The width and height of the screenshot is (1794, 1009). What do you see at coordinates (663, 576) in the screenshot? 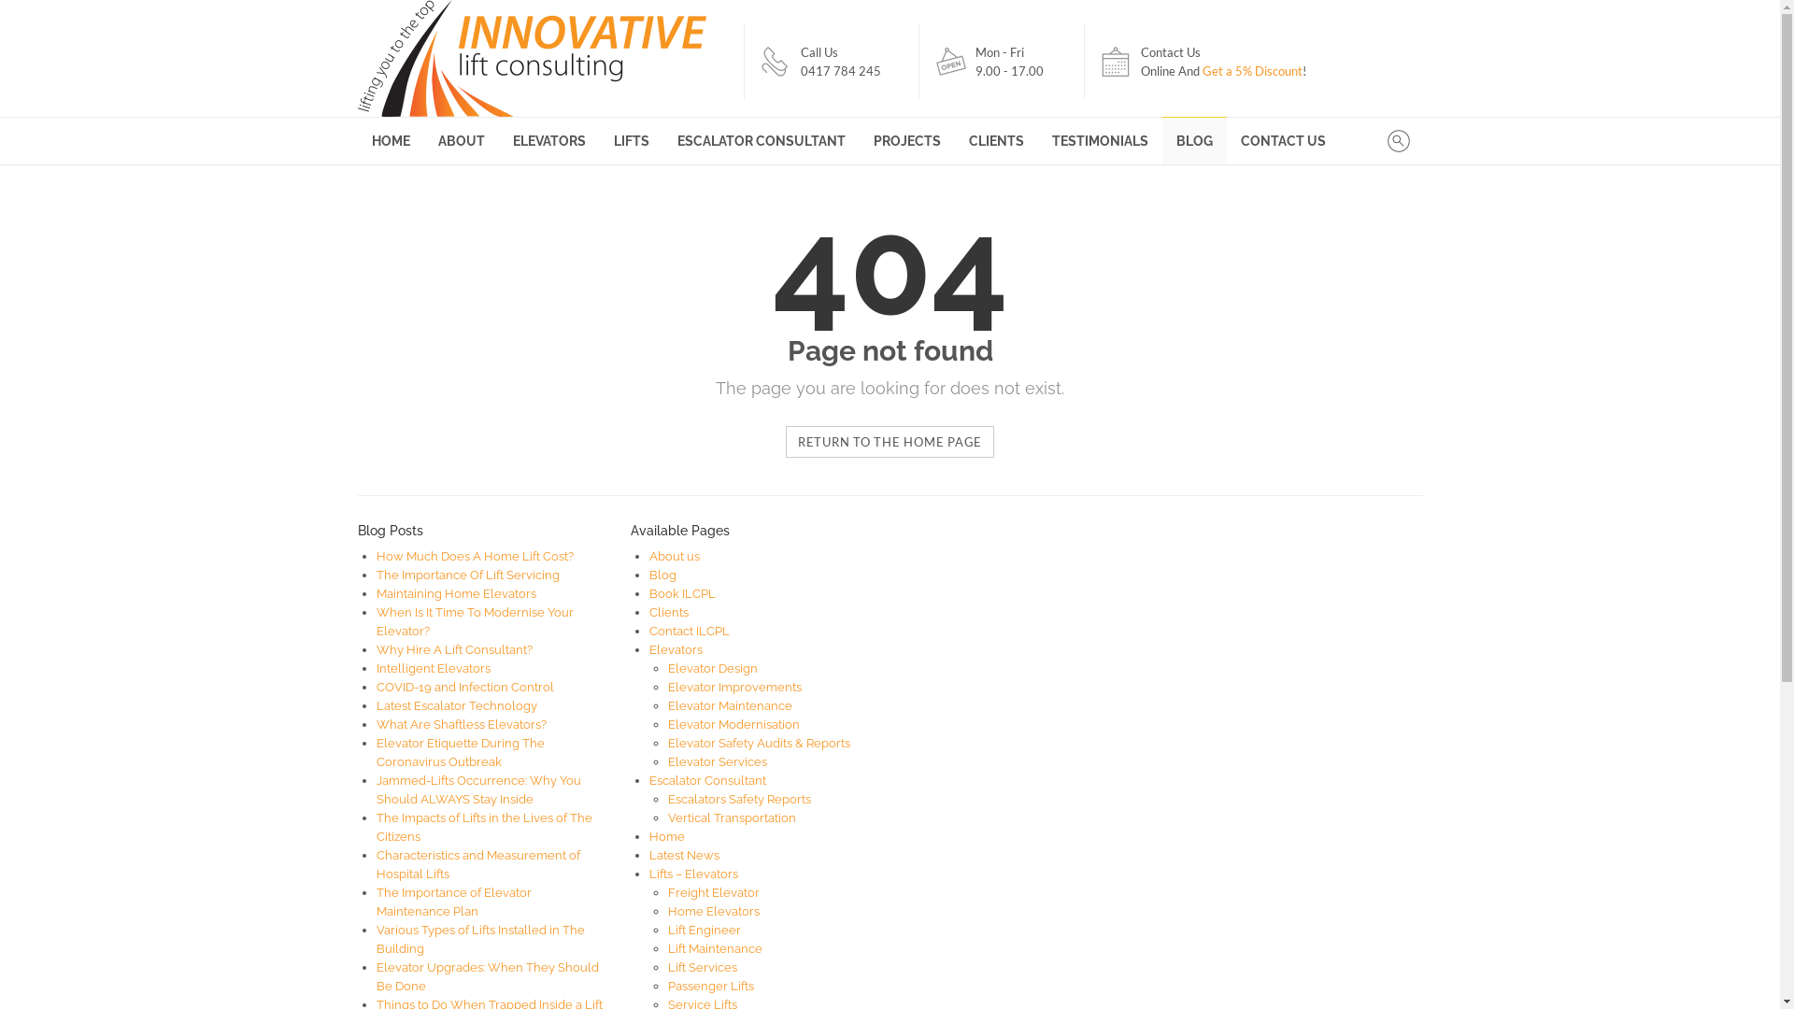
I see `Blog` at bounding box center [663, 576].